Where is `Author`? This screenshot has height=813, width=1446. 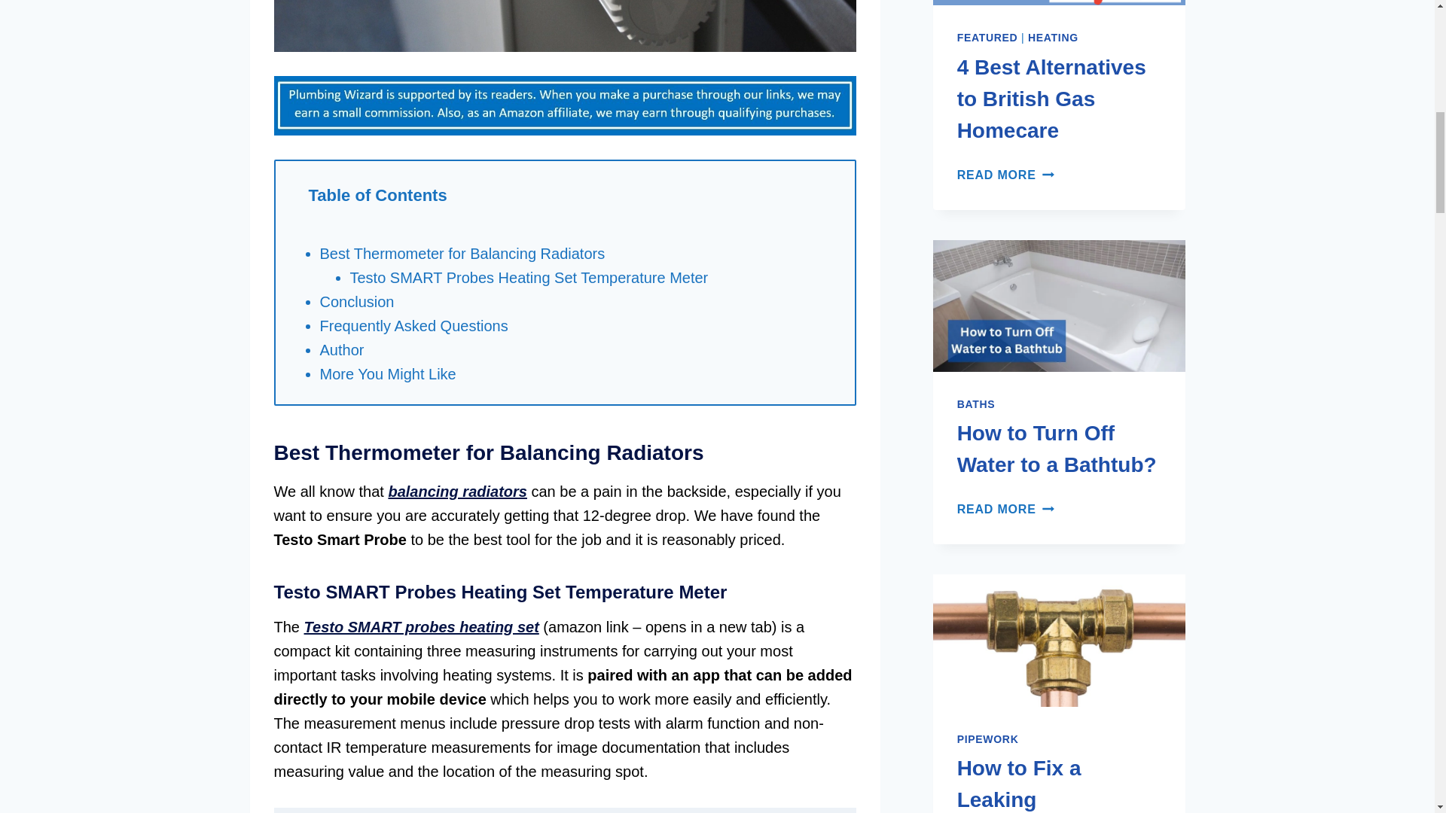
Author is located at coordinates (342, 349).